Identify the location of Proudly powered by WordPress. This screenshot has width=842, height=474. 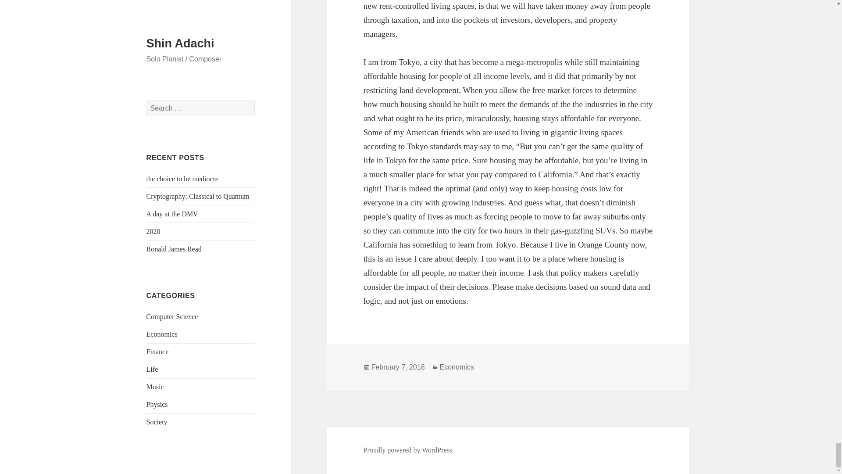
(408, 450).